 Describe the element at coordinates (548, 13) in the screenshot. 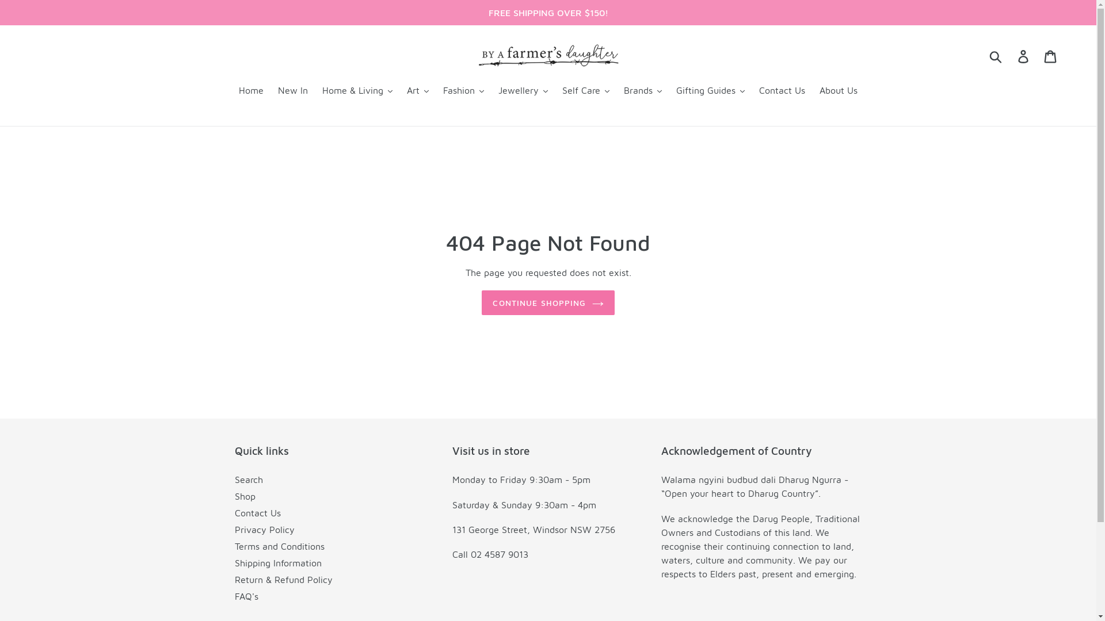

I see `FREE SHIPPING OVER $150!` at that location.